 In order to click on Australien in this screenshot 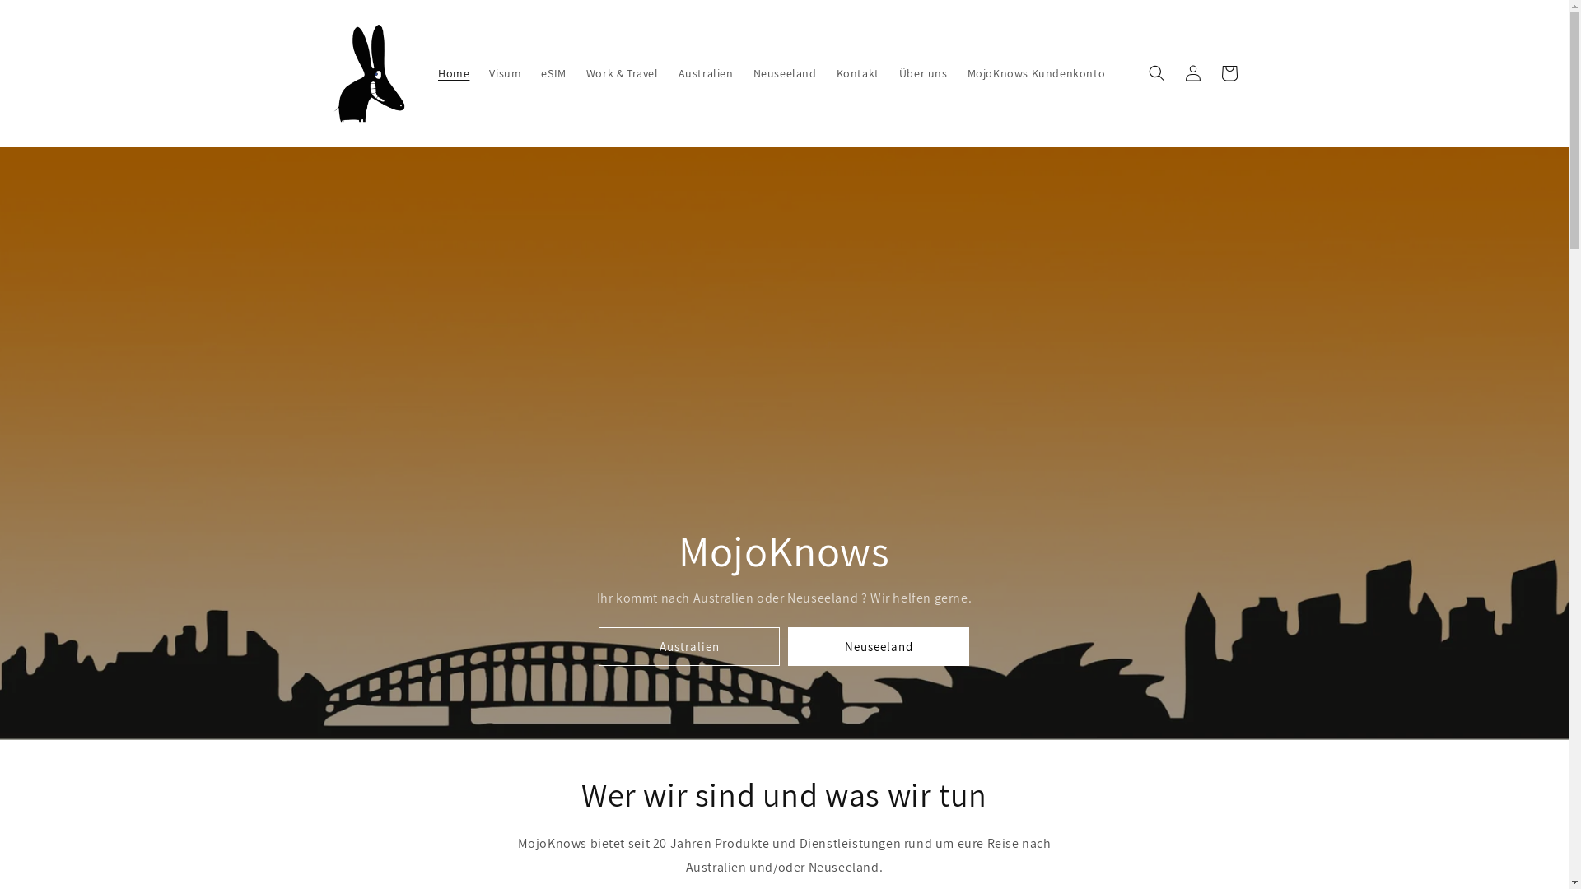, I will do `click(707, 73)`.